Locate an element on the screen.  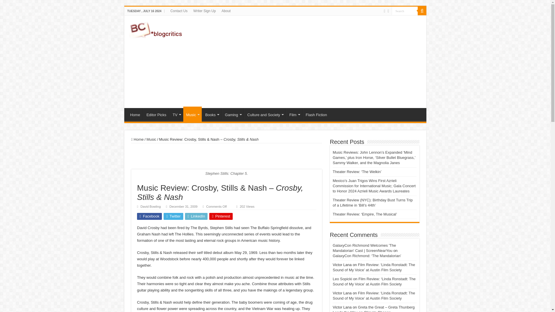
Search is located at coordinates (405, 10).